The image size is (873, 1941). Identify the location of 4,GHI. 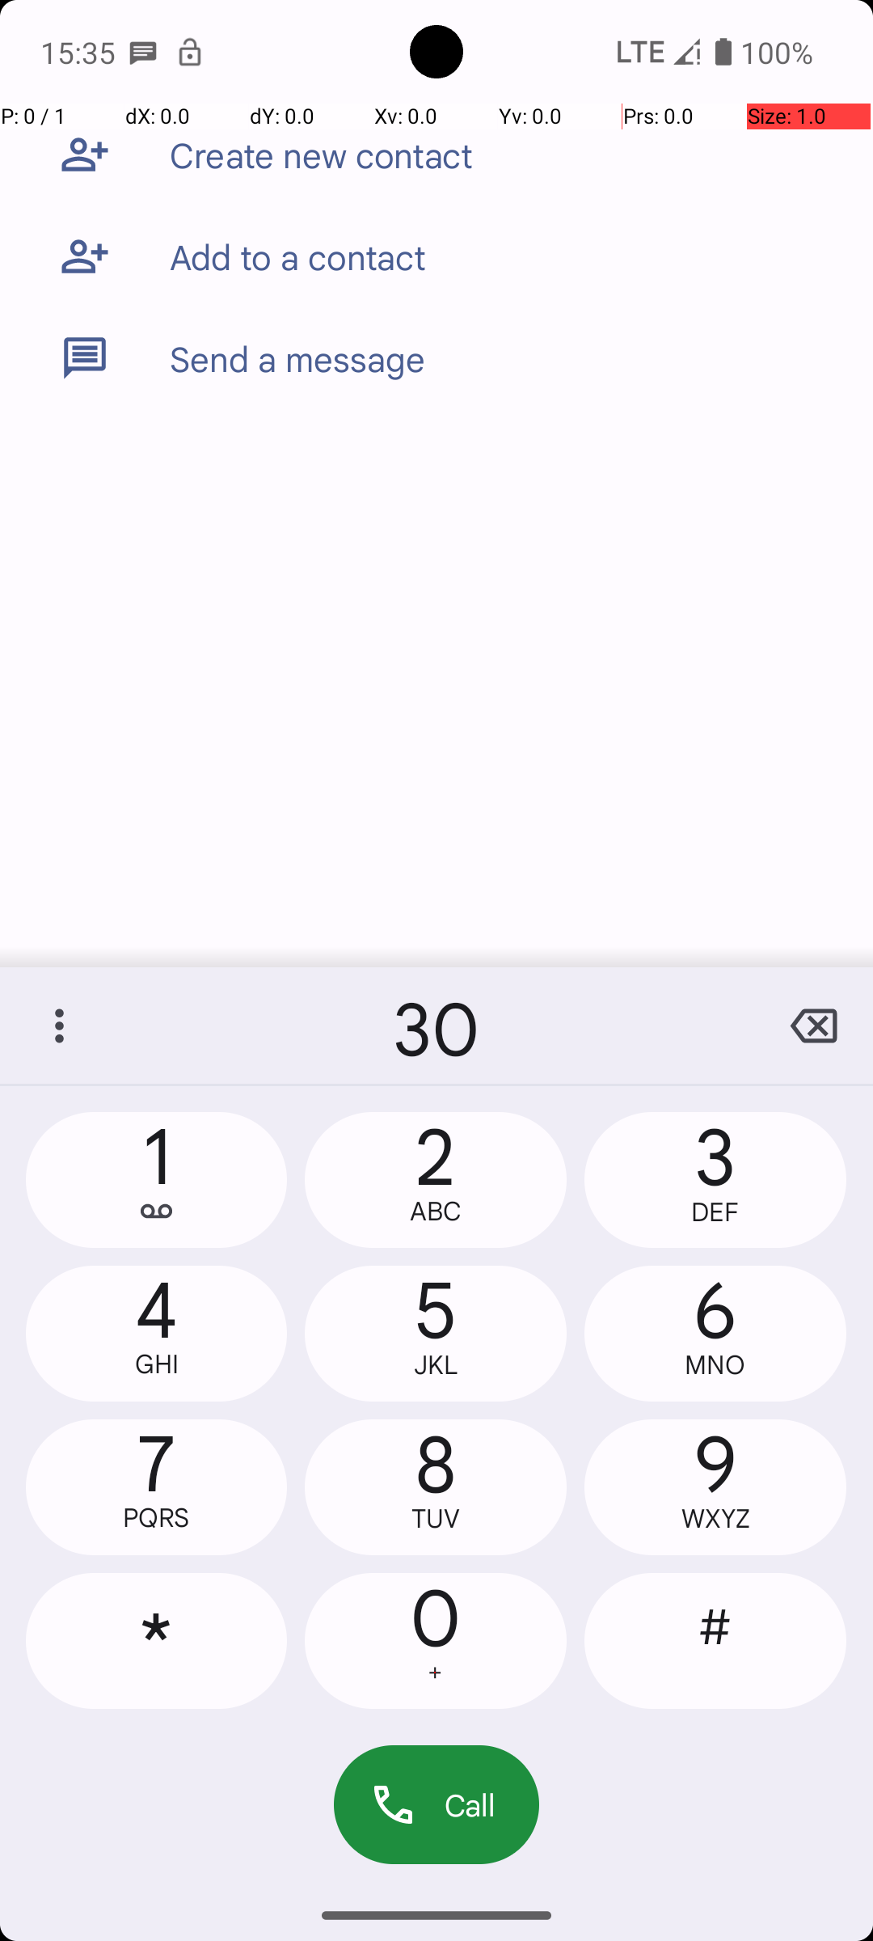
(157, 1334).